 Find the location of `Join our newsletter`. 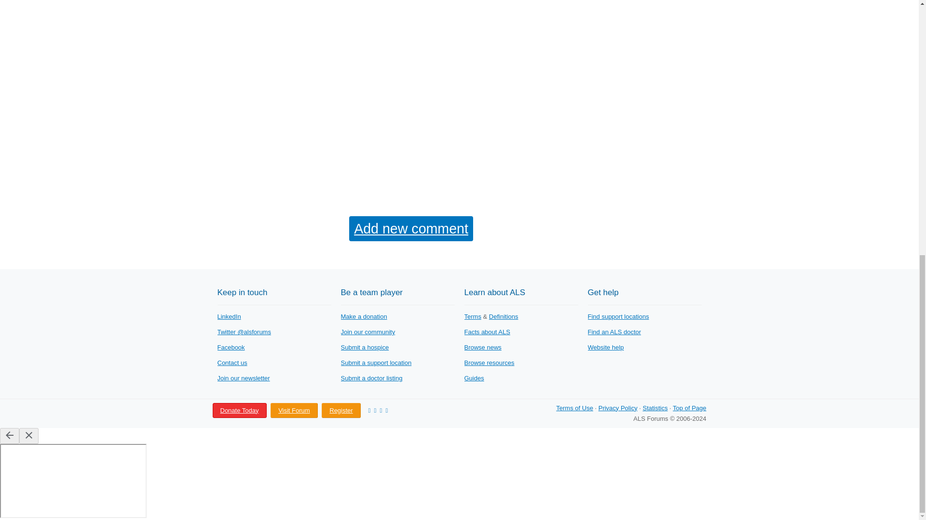

Join our newsletter is located at coordinates (243, 377).